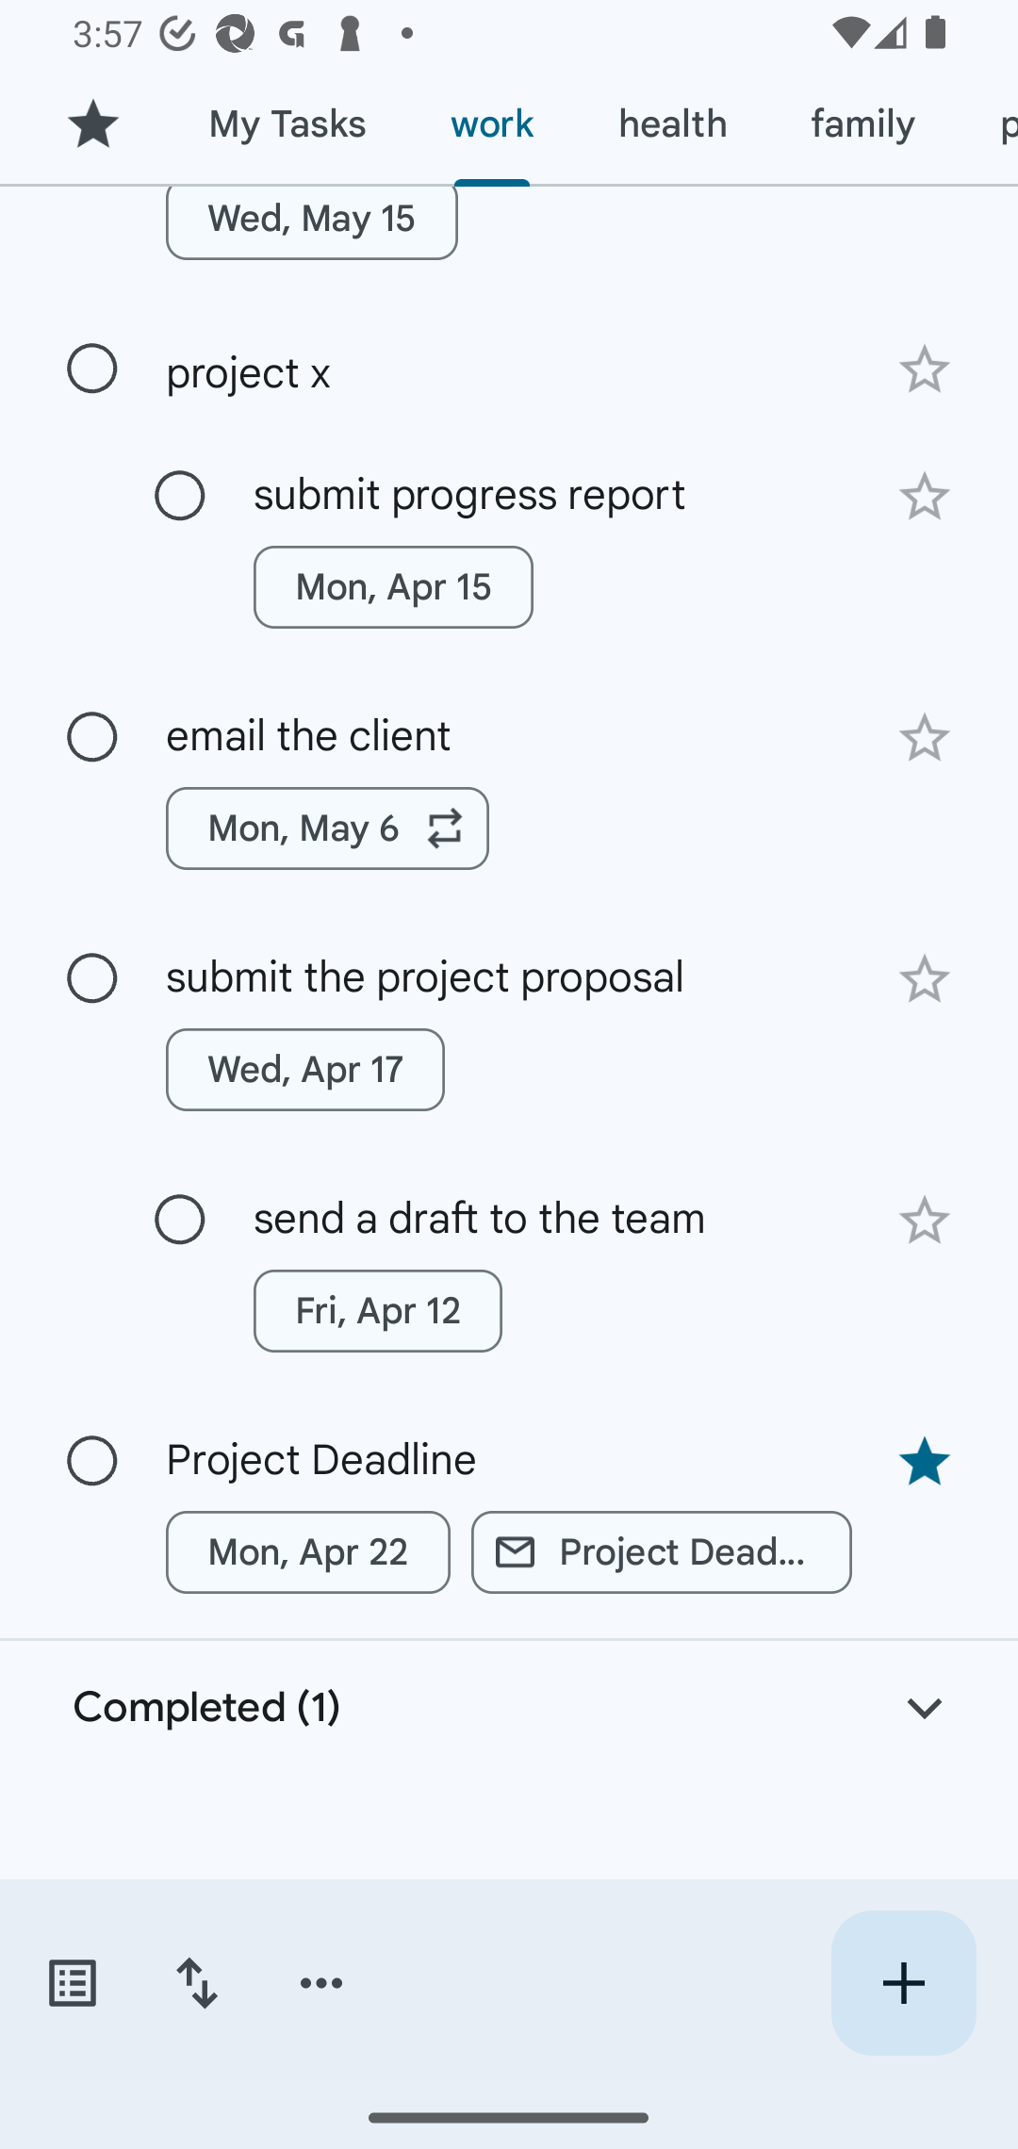 This screenshot has height=2149, width=1018. Describe the element at coordinates (392, 586) in the screenshot. I see `Mon, Apr 15` at that location.